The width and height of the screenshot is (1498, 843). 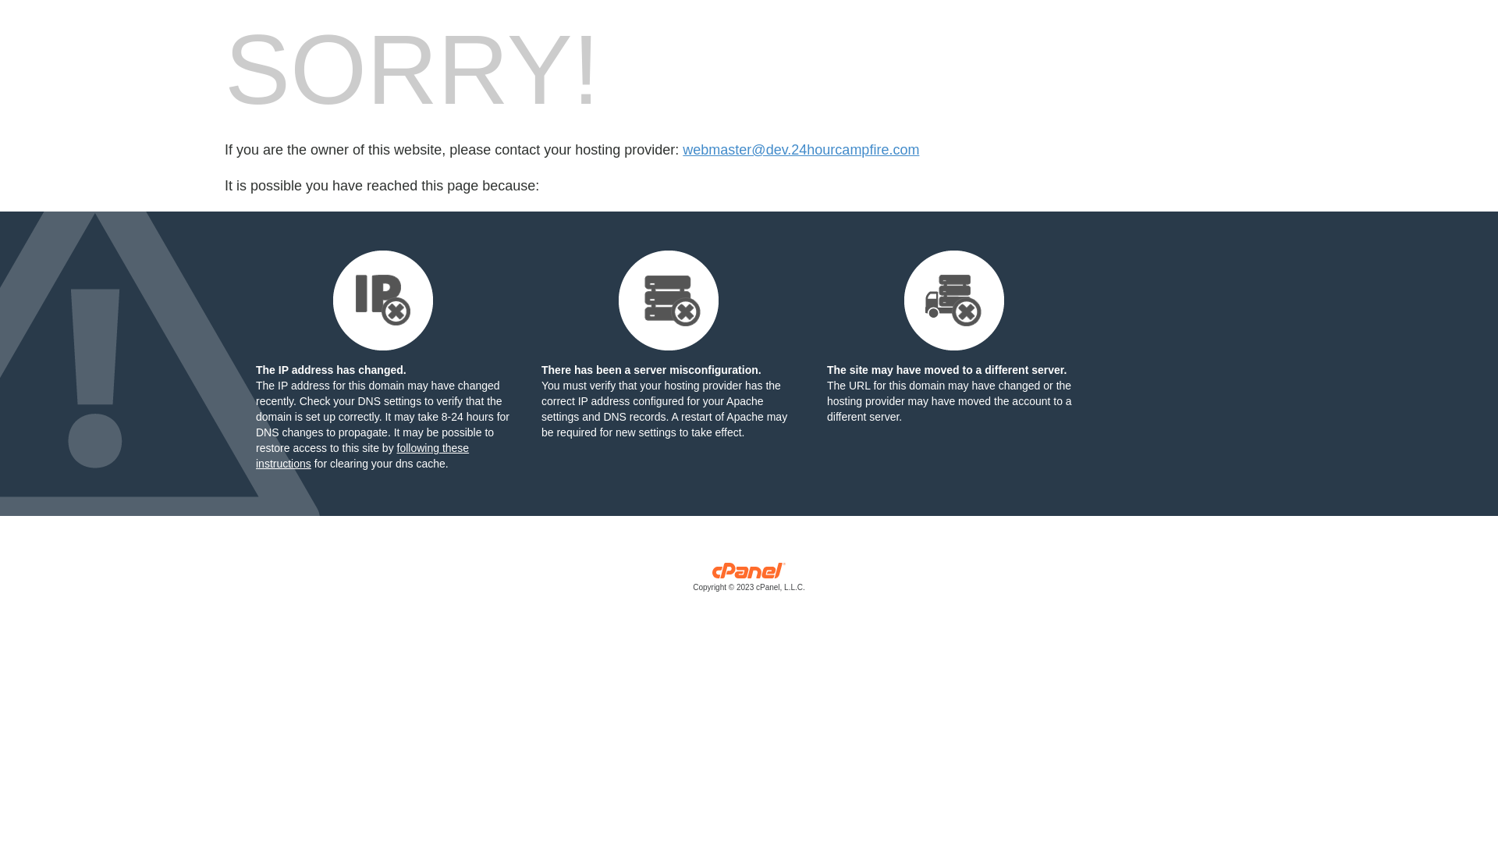 I want to click on following these instructions, so click(x=362, y=456).